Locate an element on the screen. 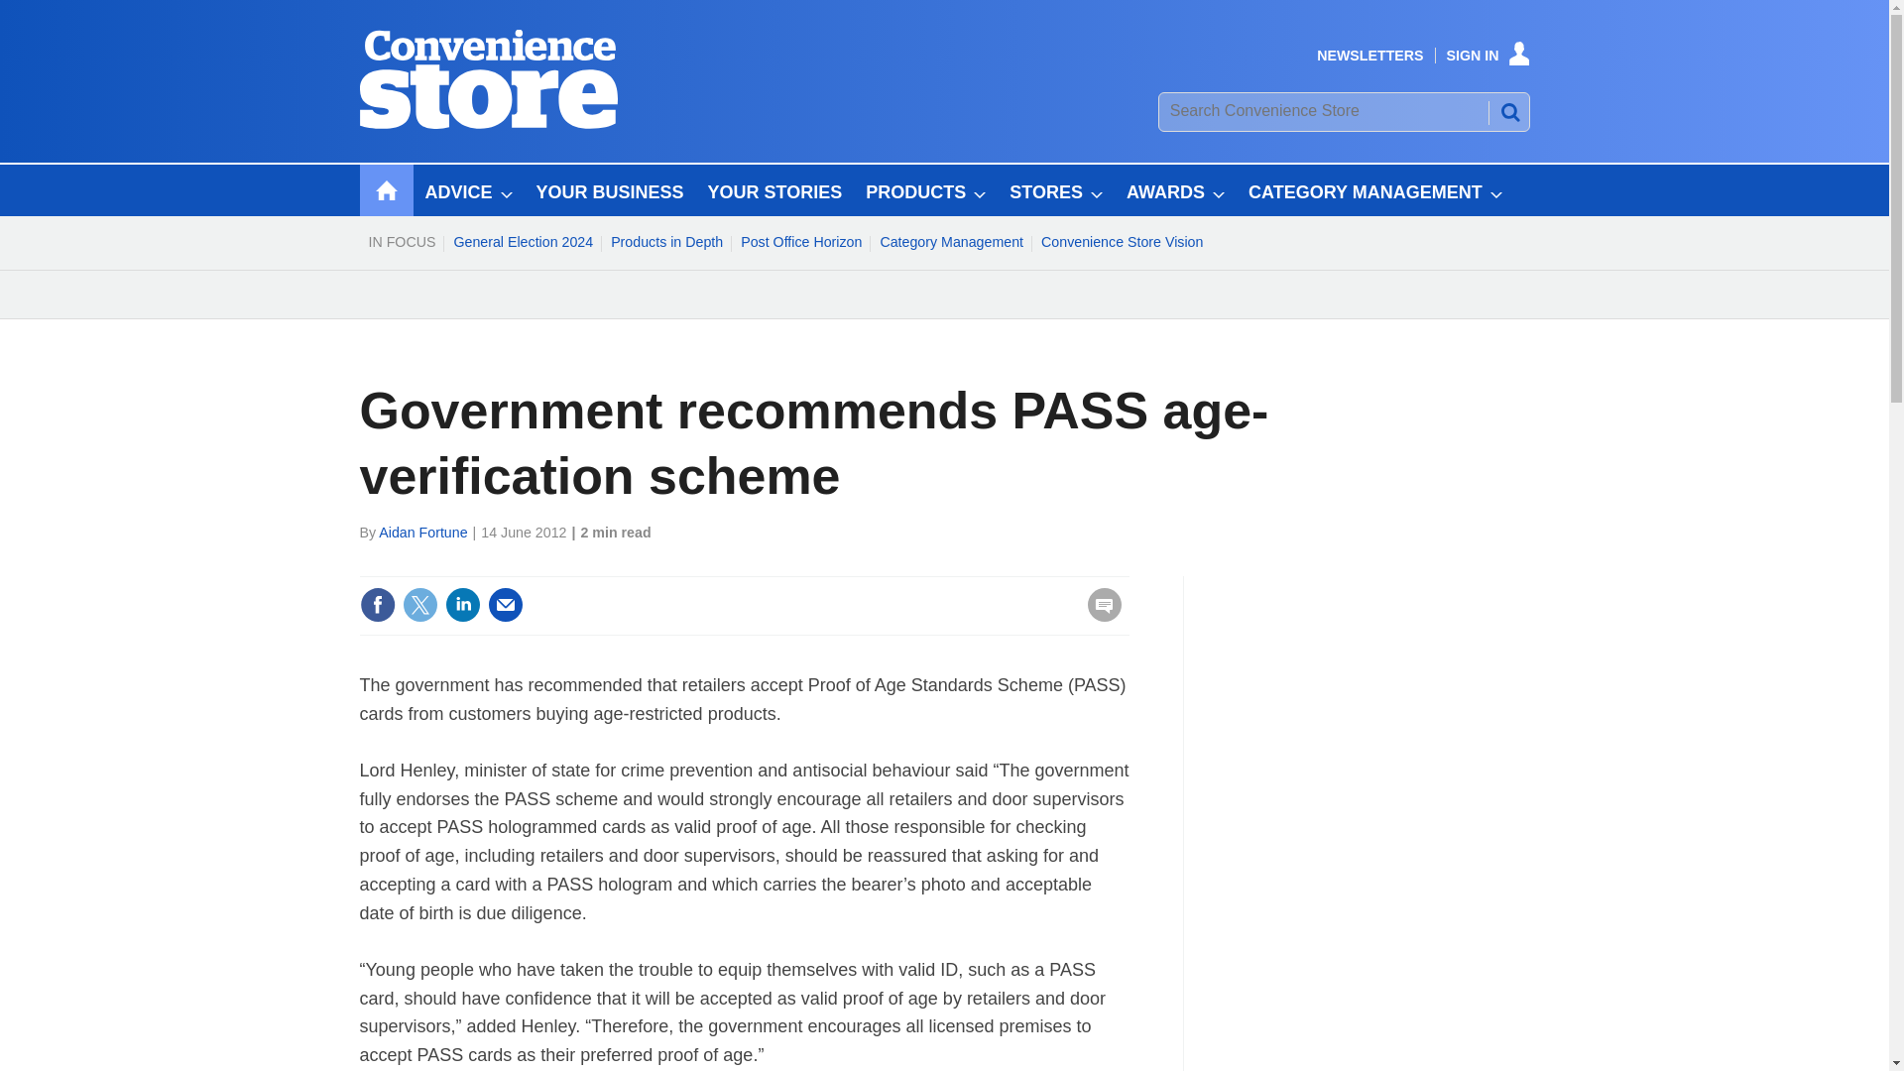 The image size is (1904, 1071). General Election 2024 is located at coordinates (522, 242).